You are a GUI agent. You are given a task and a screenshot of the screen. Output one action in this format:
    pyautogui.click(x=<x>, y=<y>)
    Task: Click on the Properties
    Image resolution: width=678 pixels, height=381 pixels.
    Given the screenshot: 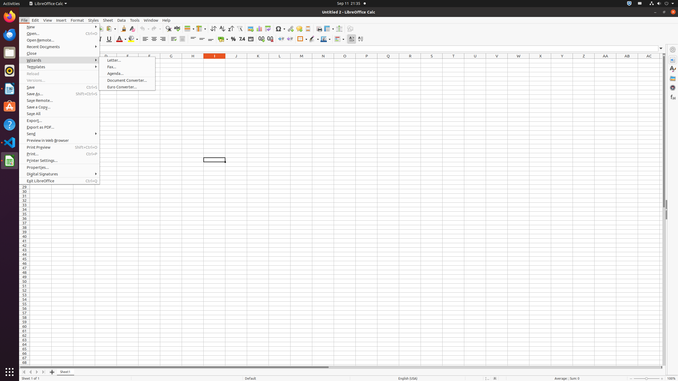 What is the action you would take?
    pyautogui.click(x=673, y=210)
    